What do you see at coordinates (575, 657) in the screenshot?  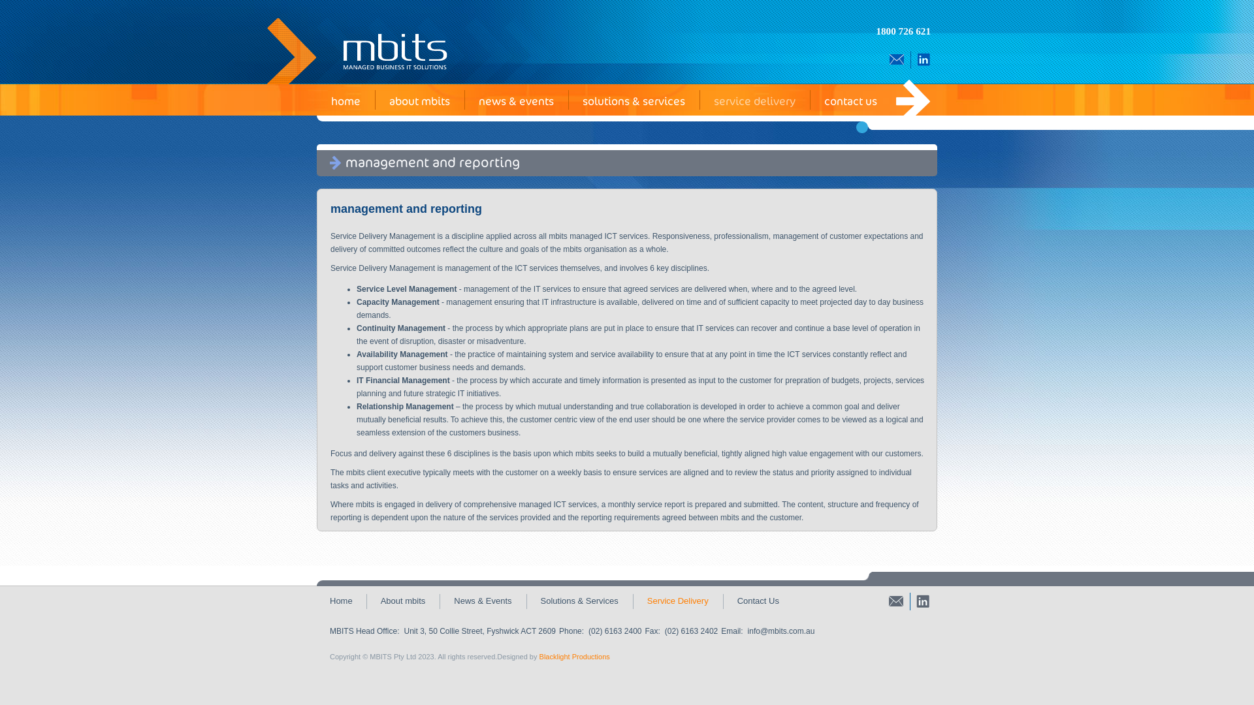 I see `Blacklight Productions` at bounding box center [575, 657].